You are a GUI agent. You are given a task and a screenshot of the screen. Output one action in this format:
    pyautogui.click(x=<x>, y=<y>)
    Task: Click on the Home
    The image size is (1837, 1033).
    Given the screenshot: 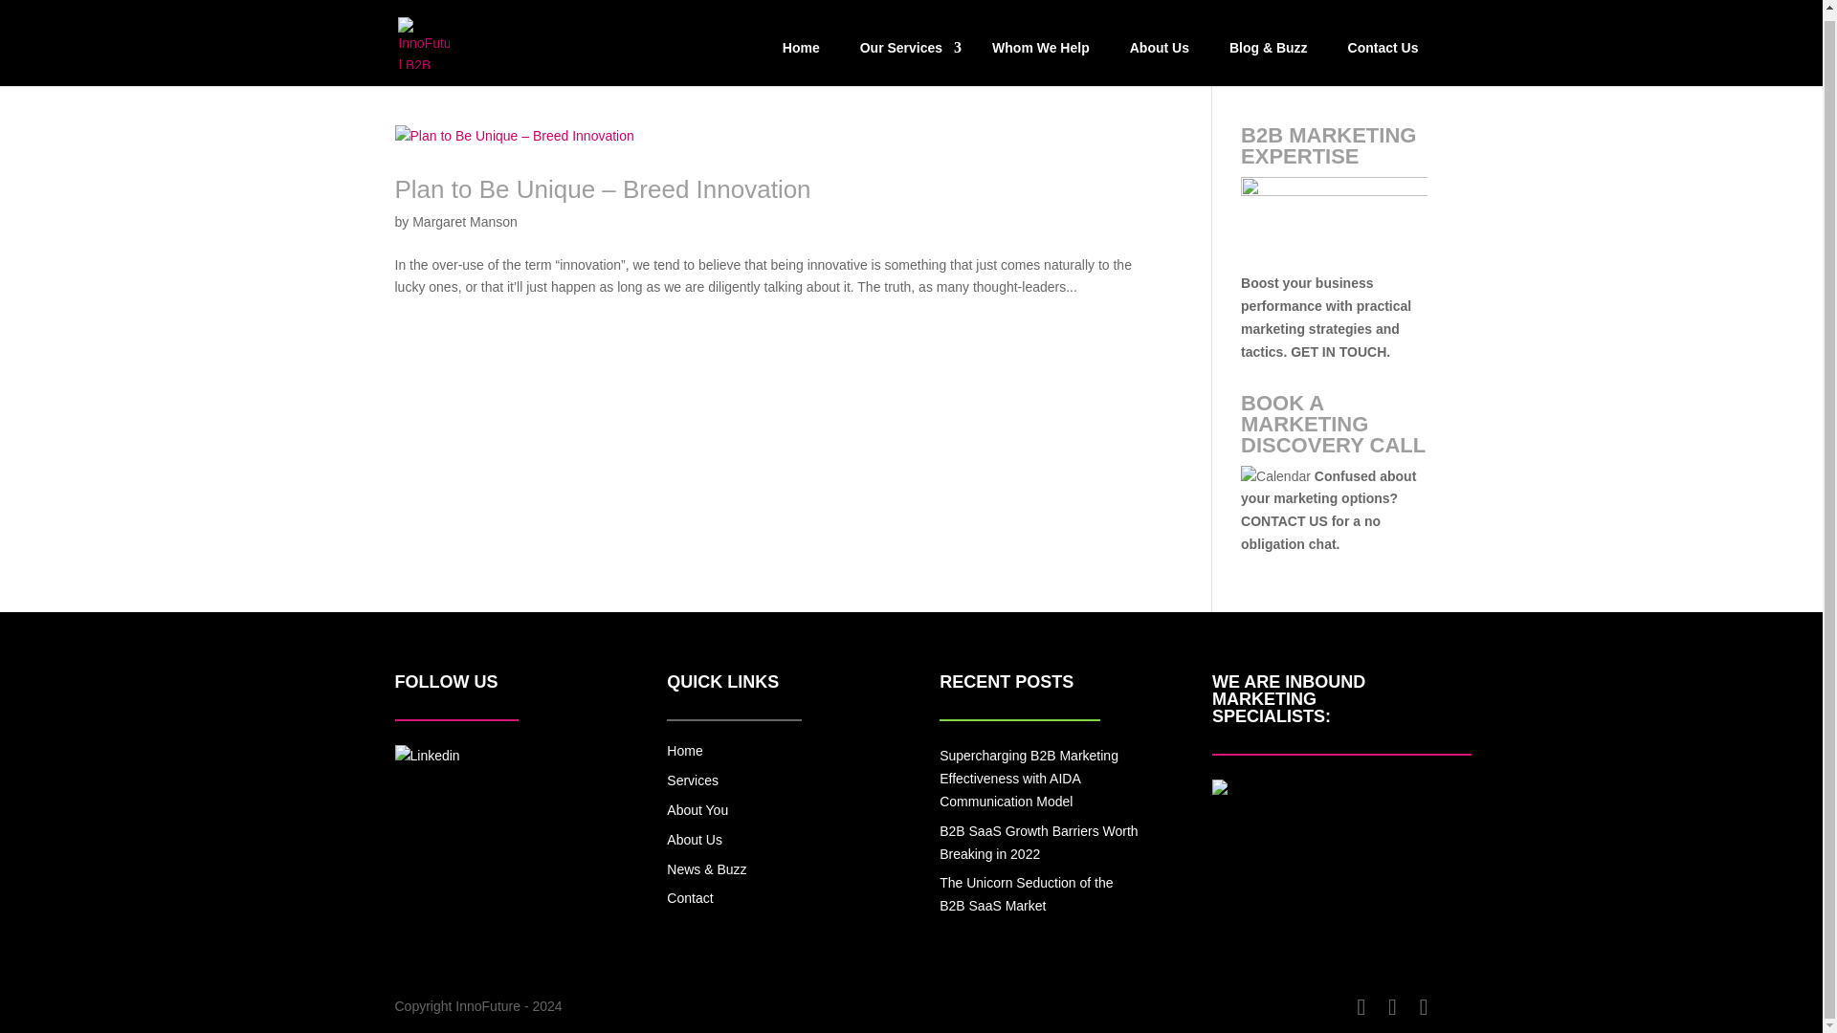 What is the action you would take?
    pyautogui.click(x=683, y=750)
    